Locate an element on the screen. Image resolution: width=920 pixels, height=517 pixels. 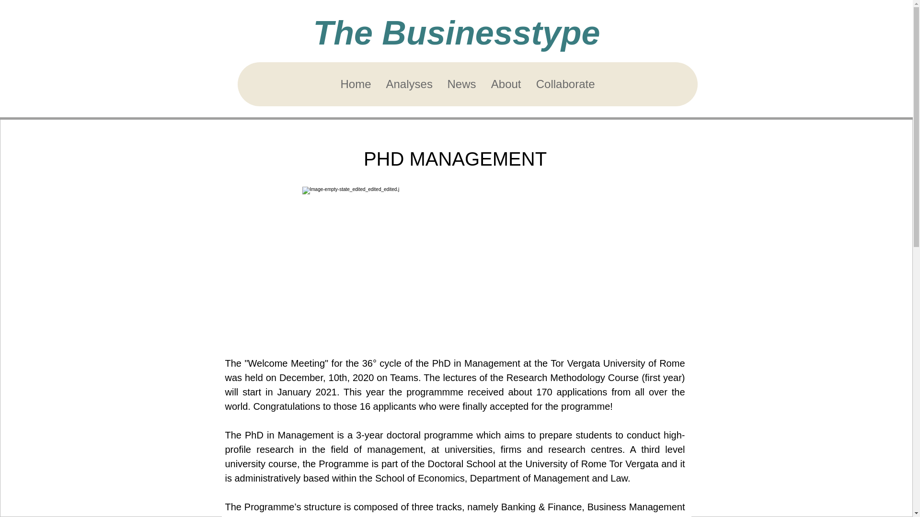
Foto Dottorato.jpg is located at coordinates (454, 265).